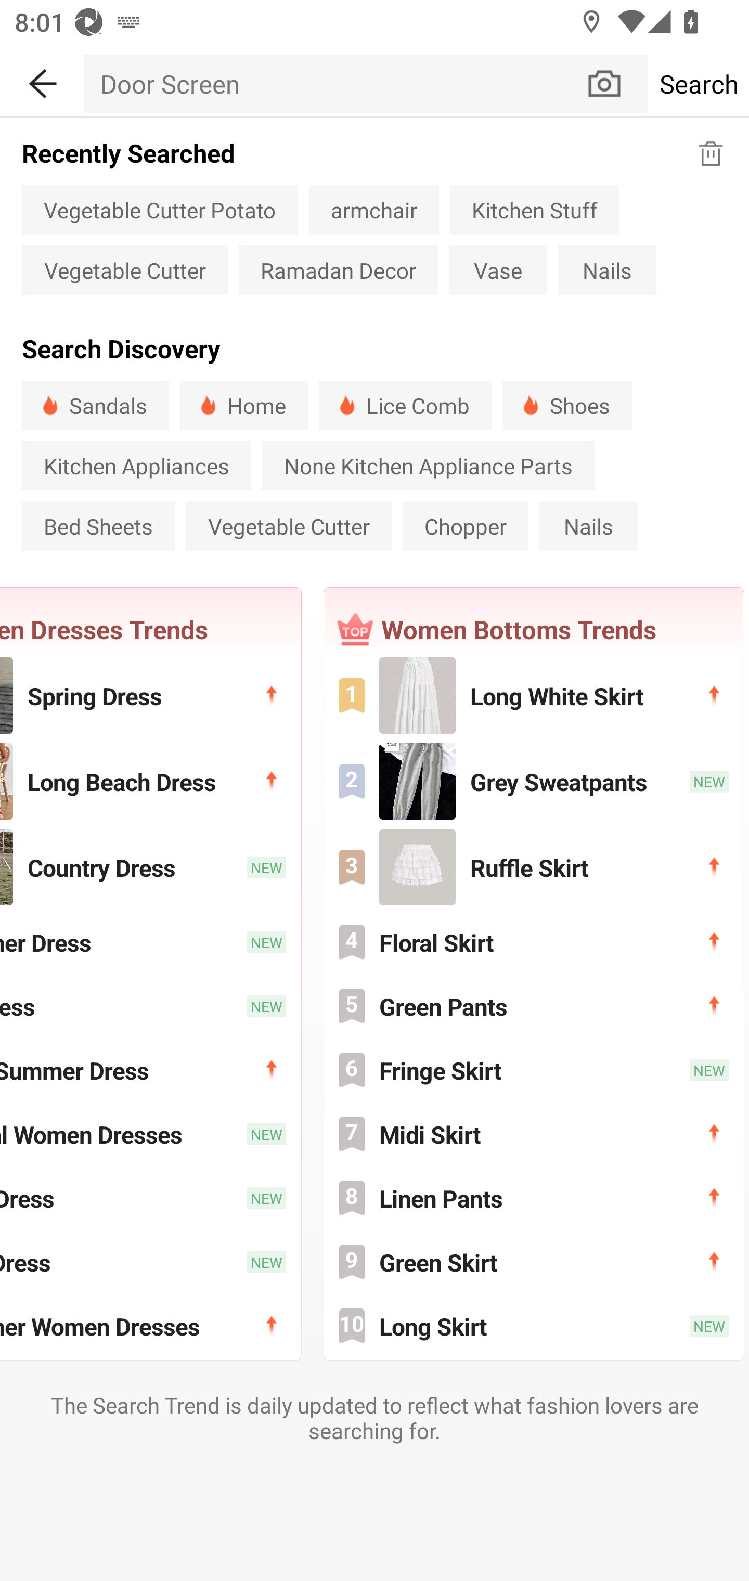 The width and height of the screenshot is (749, 1581). What do you see at coordinates (466, 525) in the screenshot?
I see `Chopper` at bounding box center [466, 525].